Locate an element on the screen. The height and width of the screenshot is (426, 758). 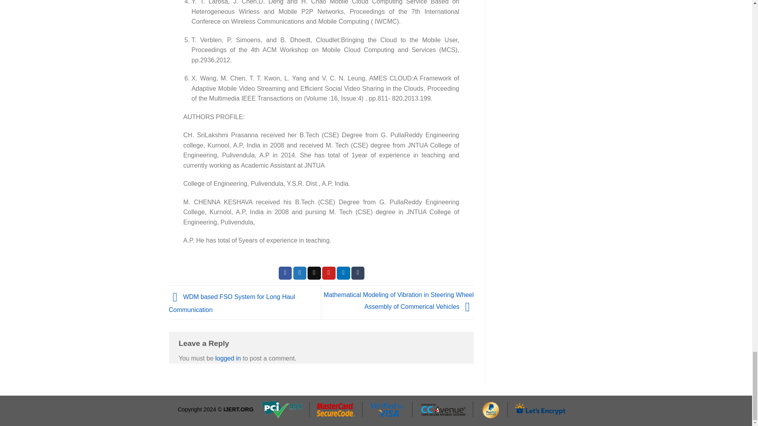
Pin on Pinterest is located at coordinates (329, 273).